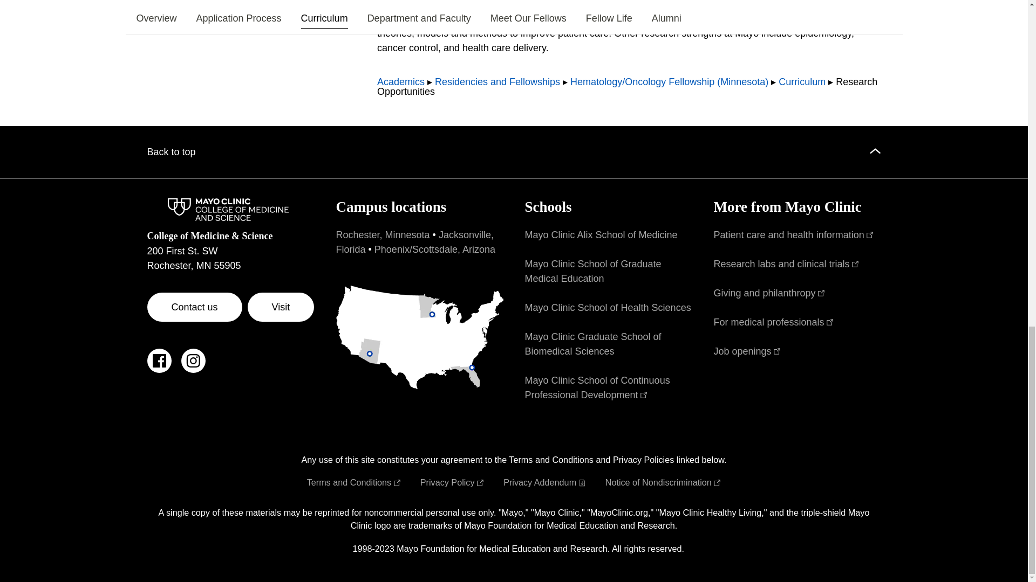  Describe the element at coordinates (514, 152) in the screenshot. I see `Back to top of page` at that location.